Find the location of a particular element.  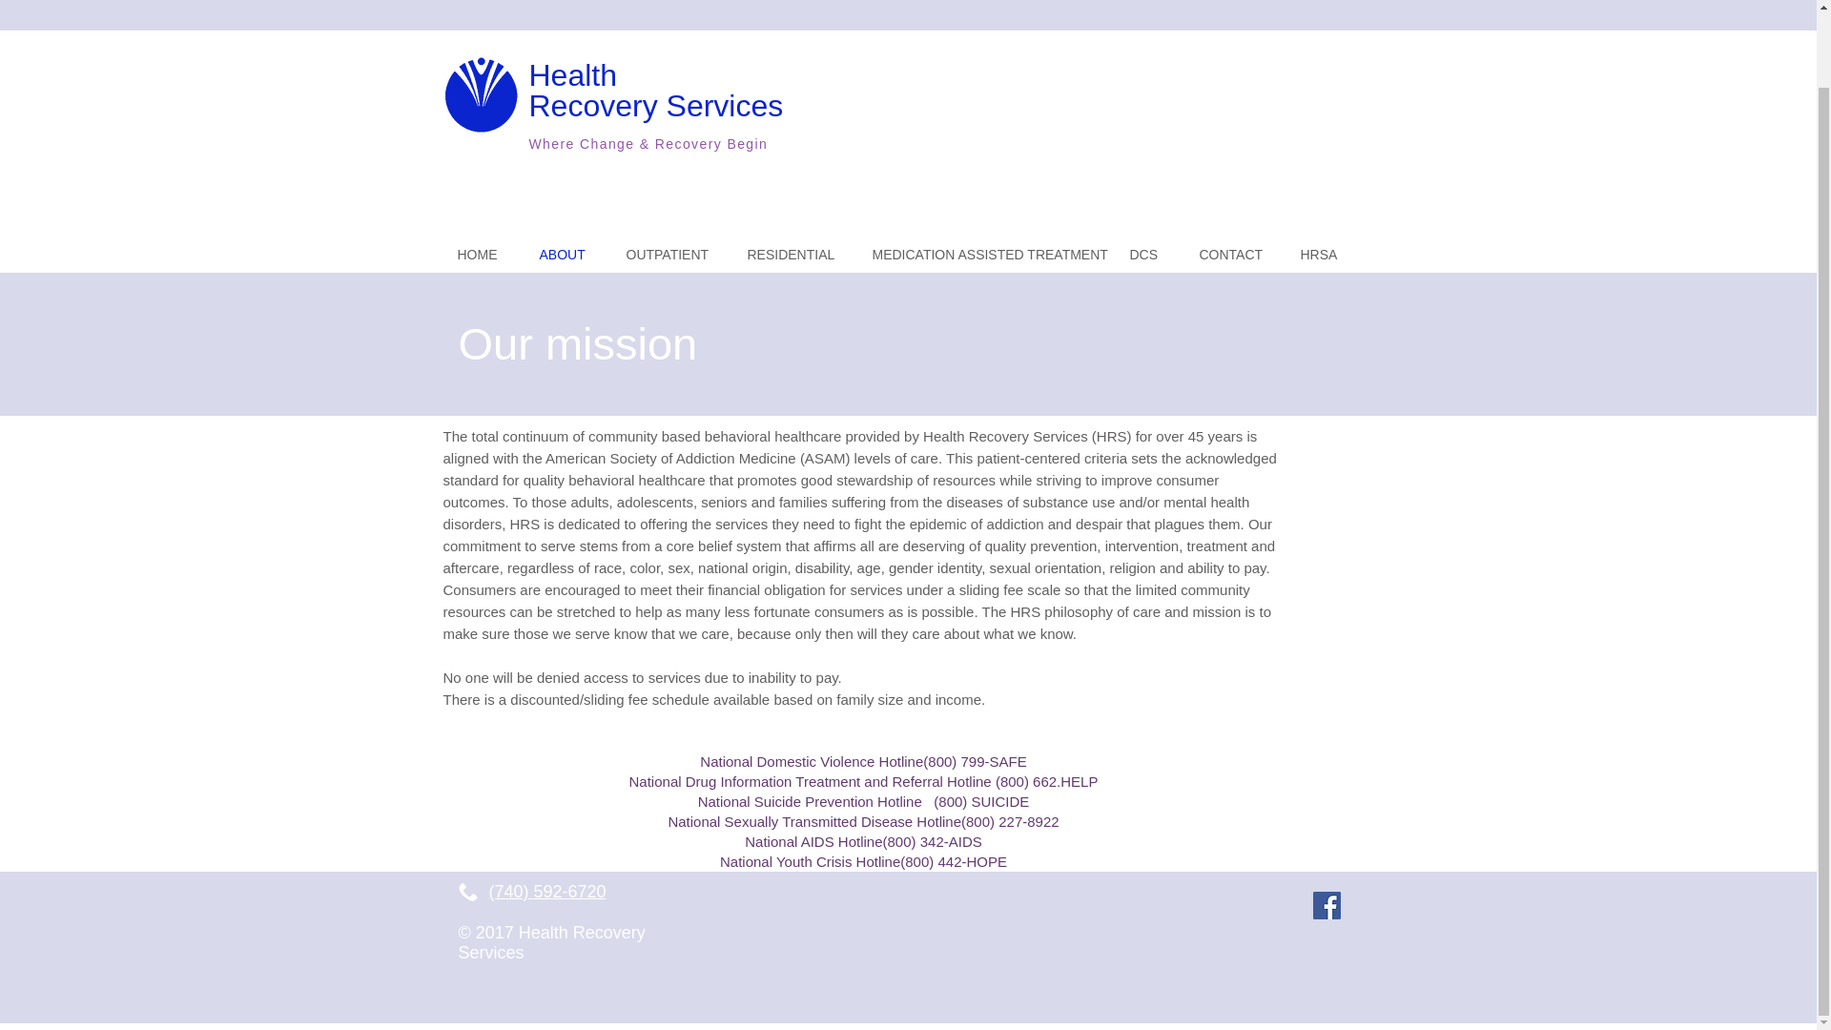

HOME is located at coordinates (483, 256).